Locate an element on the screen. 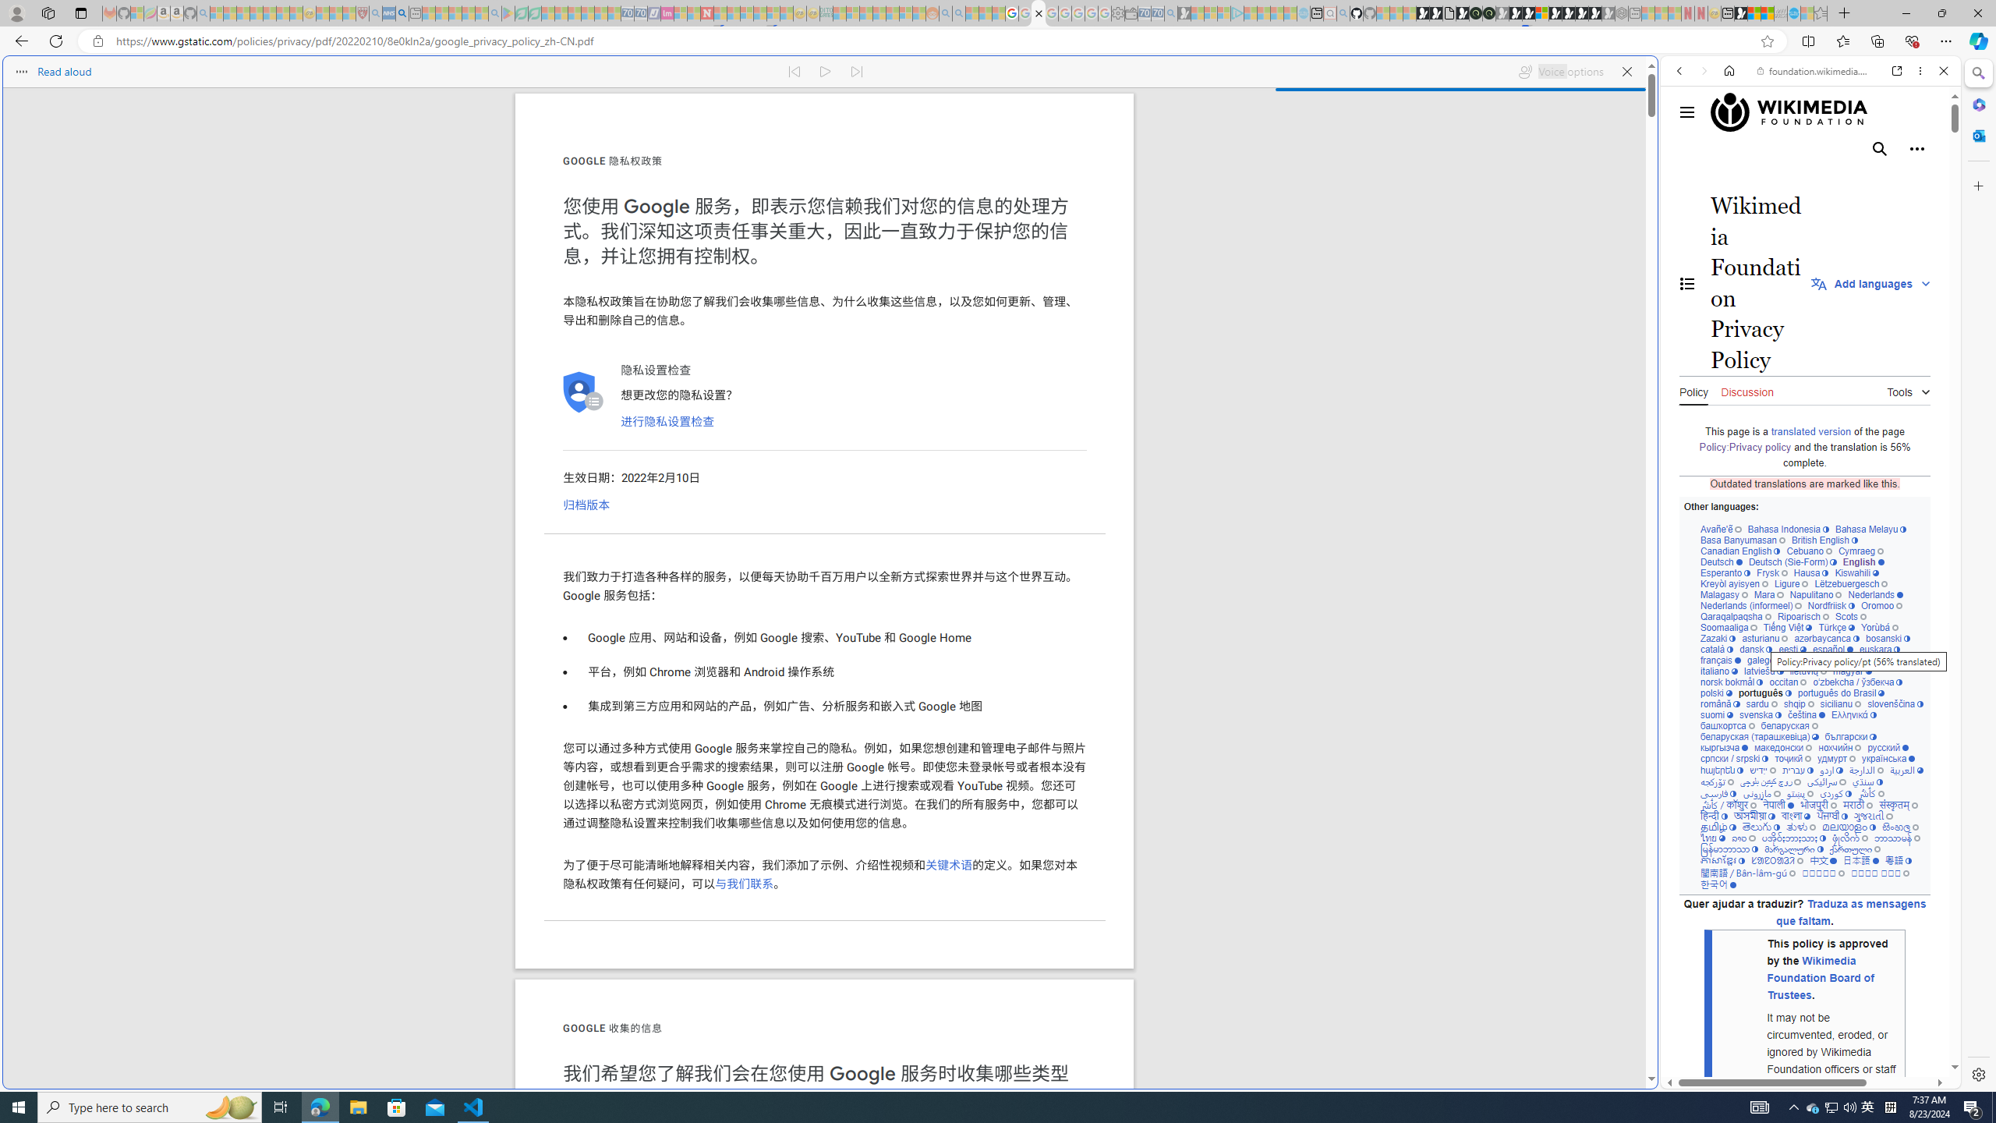 The image size is (1996, 1123). occitan is located at coordinates (1787, 682).